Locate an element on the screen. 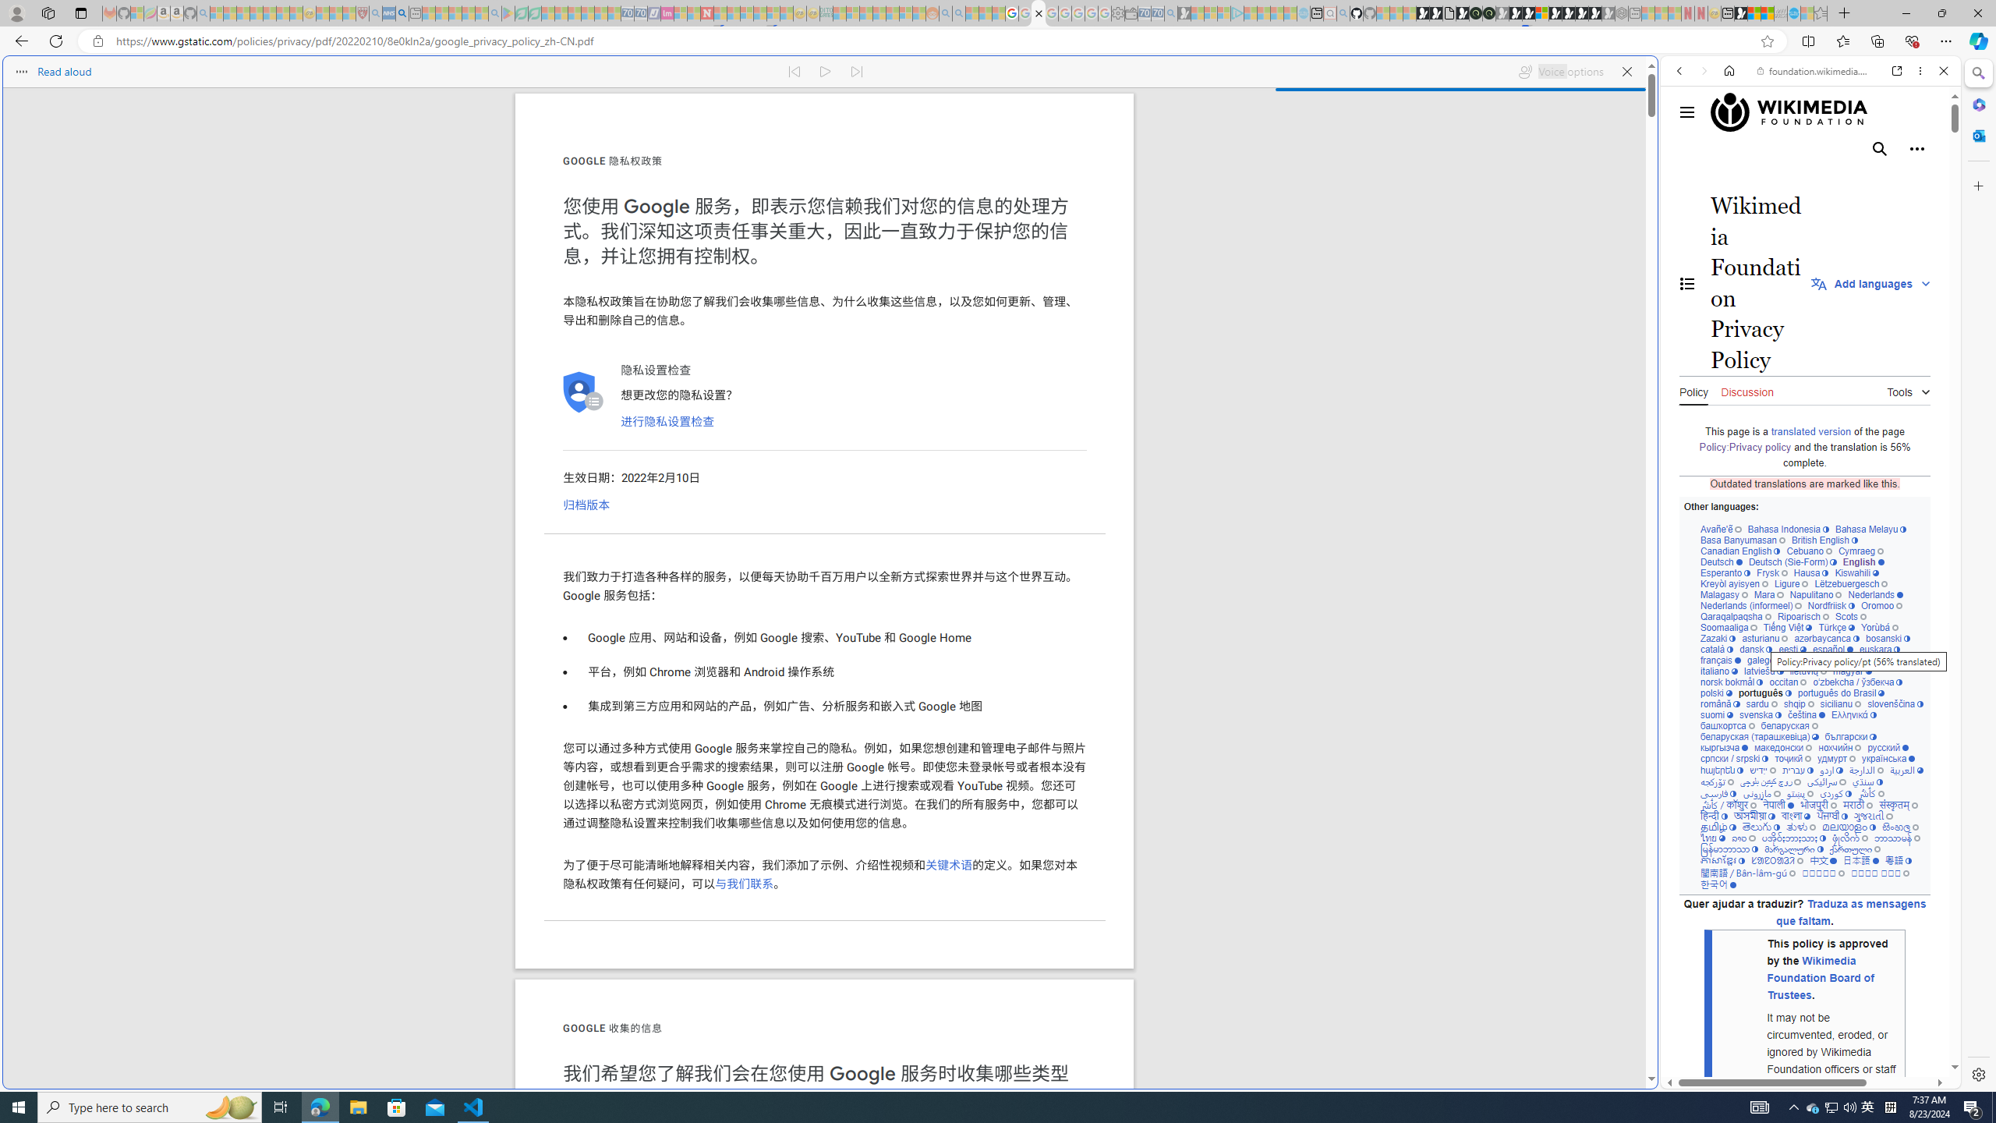 The image size is (1996, 1123). occitan is located at coordinates (1787, 682).